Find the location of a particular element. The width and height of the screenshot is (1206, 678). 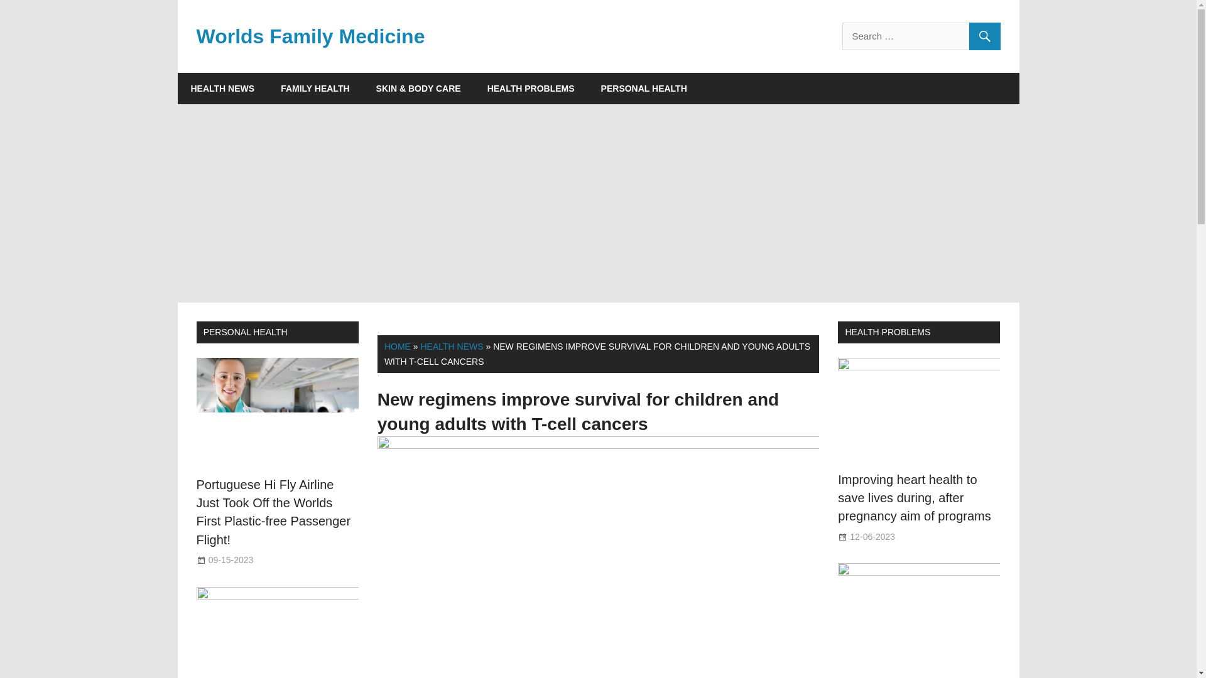

Worlds Family Medicine is located at coordinates (310, 36).